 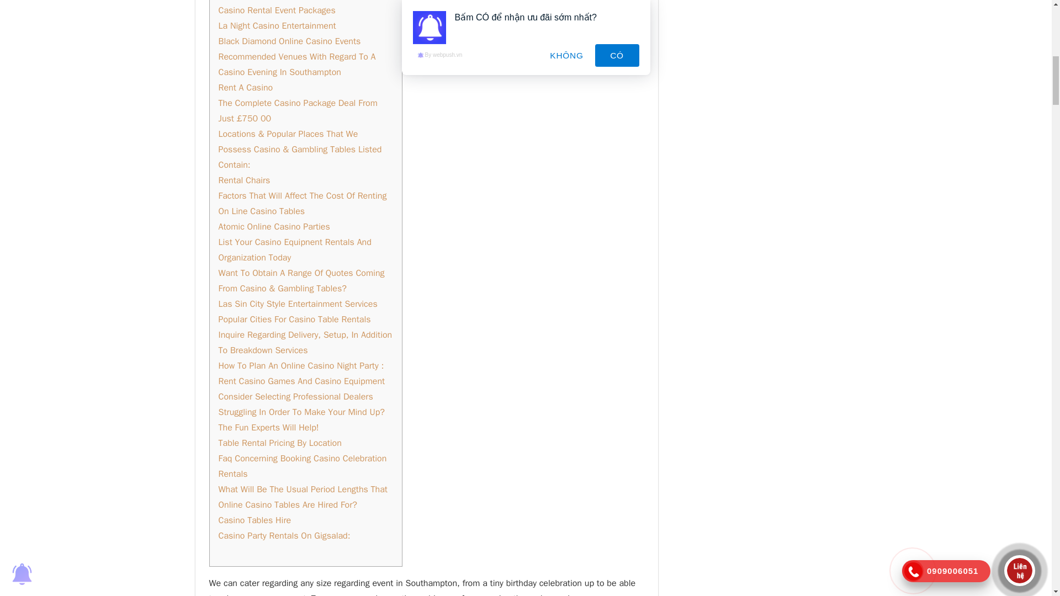 What do you see at coordinates (277, 10) in the screenshot?
I see `Casino Rental Event Packages` at bounding box center [277, 10].